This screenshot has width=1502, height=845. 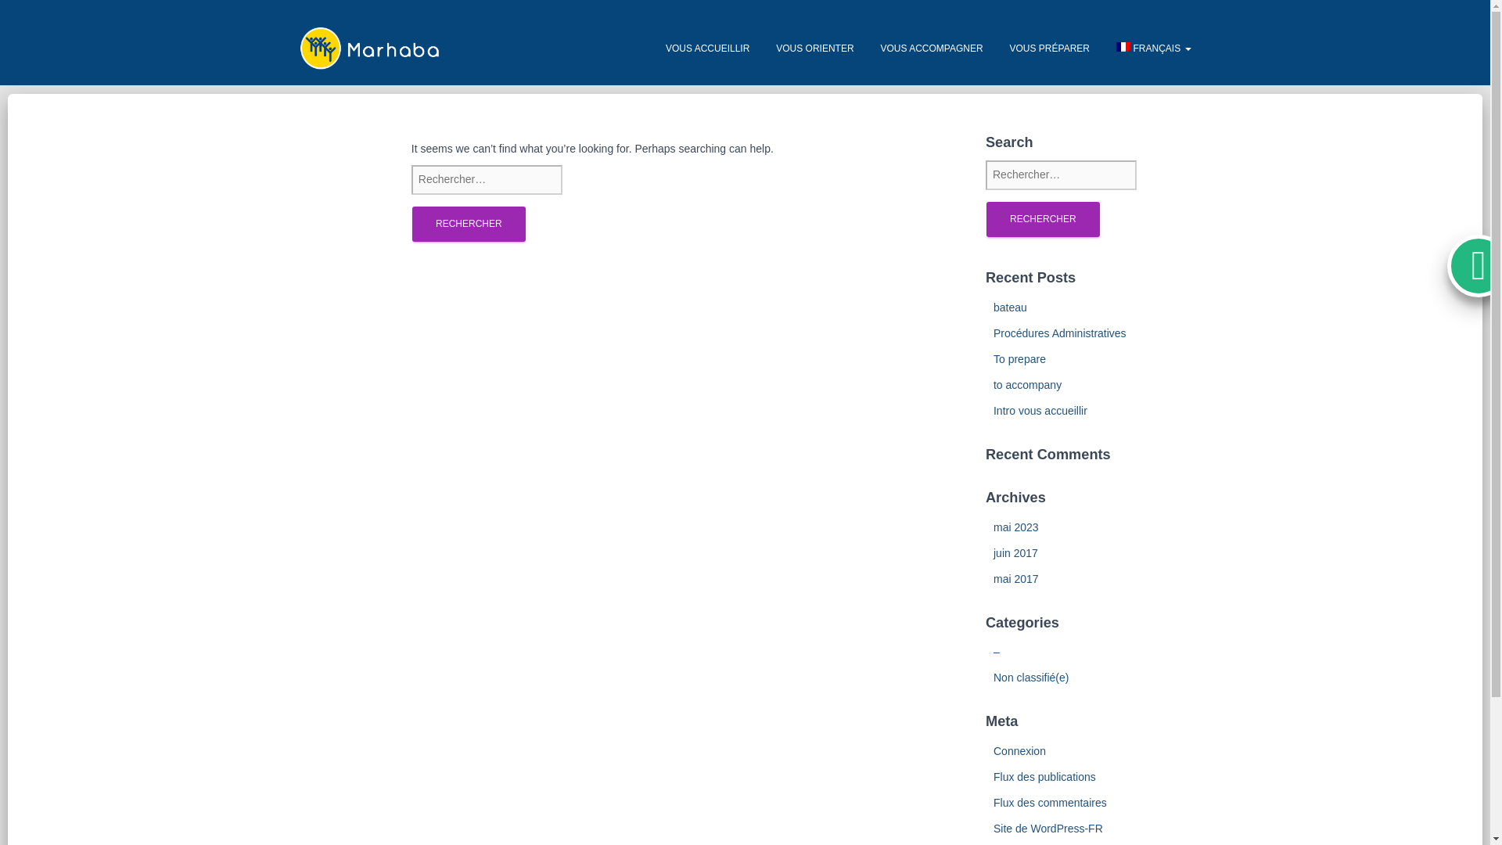 I want to click on mai 2017, so click(x=1015, y=579).